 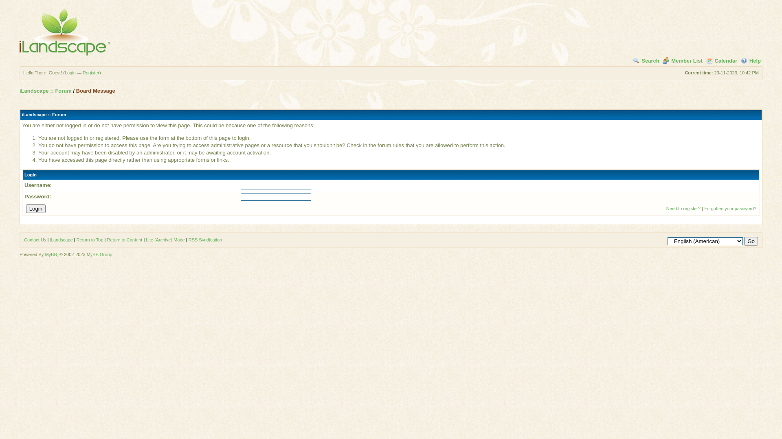 What do you see at coordinates (70, 73) in the screenshot?
I see `Login` at bounding box center [70, 73].